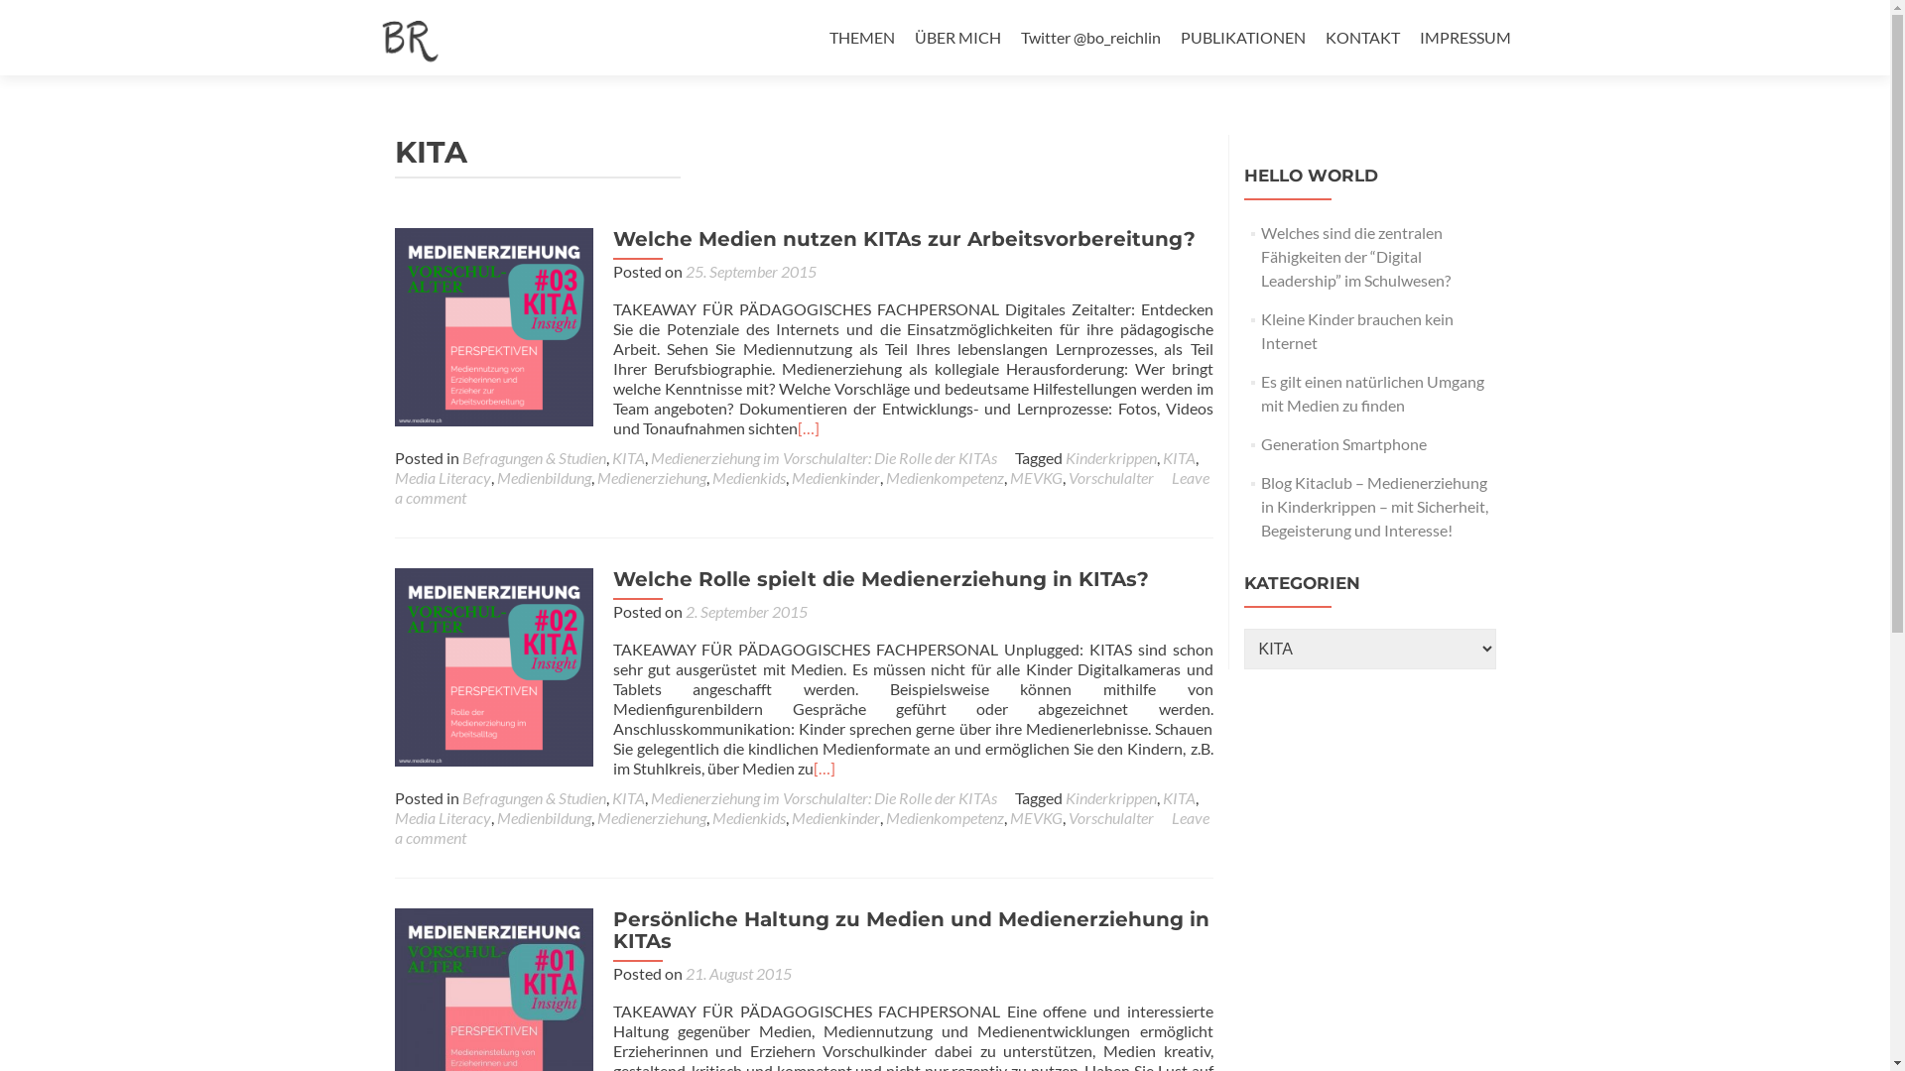 The image size is (1905, 1071). Describe the element at coordinates (835, 817) in the screenshot. I see `Medienkinder` at that location.